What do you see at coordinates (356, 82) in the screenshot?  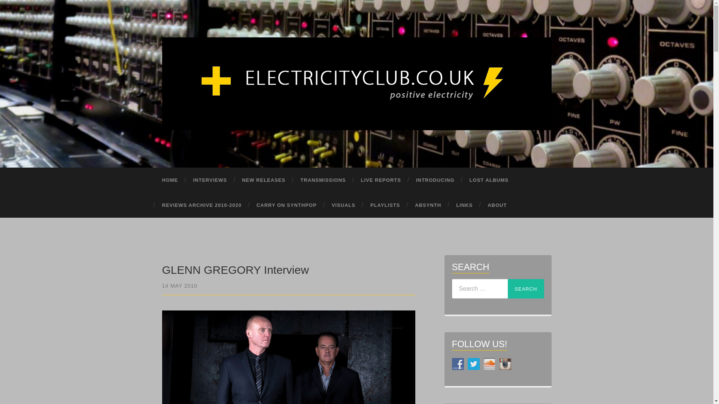 I see `ELECTRICITYCLUB.CO.UK` at bounding box center [356, 82].